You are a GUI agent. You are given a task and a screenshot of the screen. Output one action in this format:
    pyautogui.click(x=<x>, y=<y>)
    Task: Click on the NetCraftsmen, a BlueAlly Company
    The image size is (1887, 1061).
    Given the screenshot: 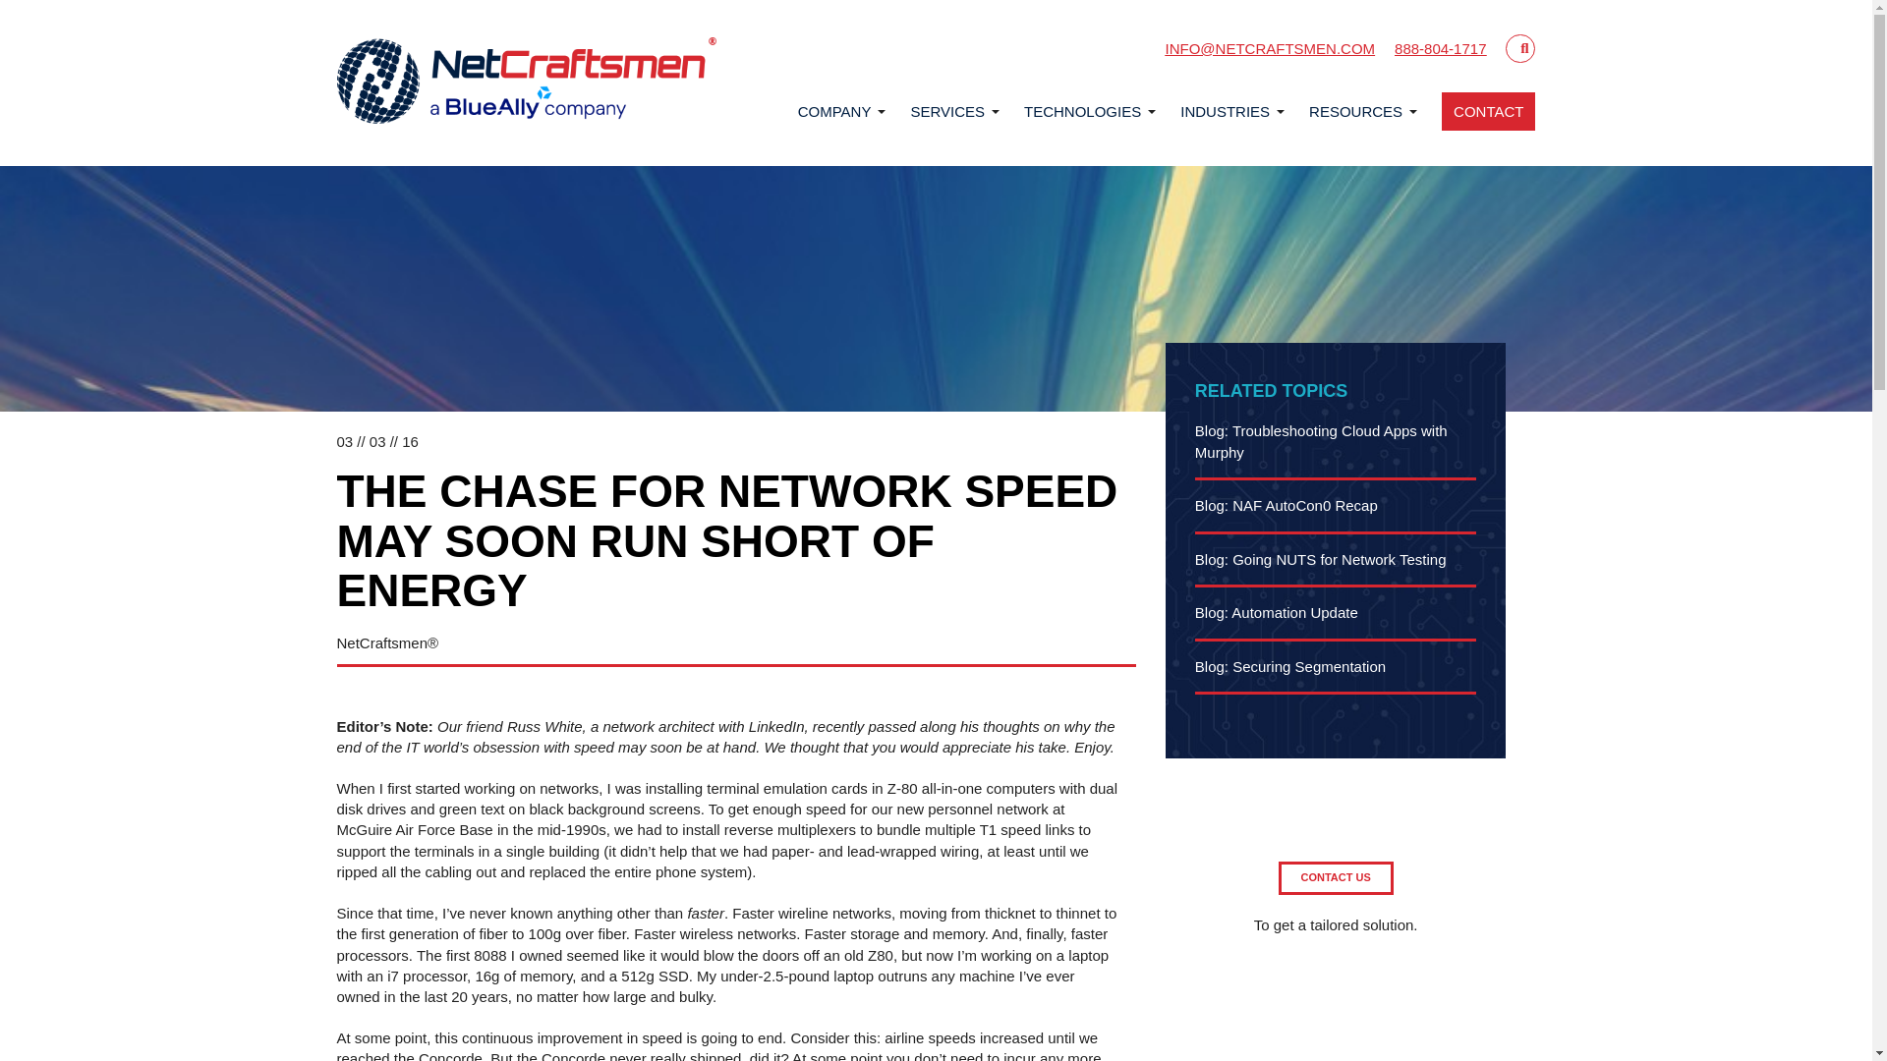 What is the action you would take?
    pyautogui.click(x=526, y=83)
    